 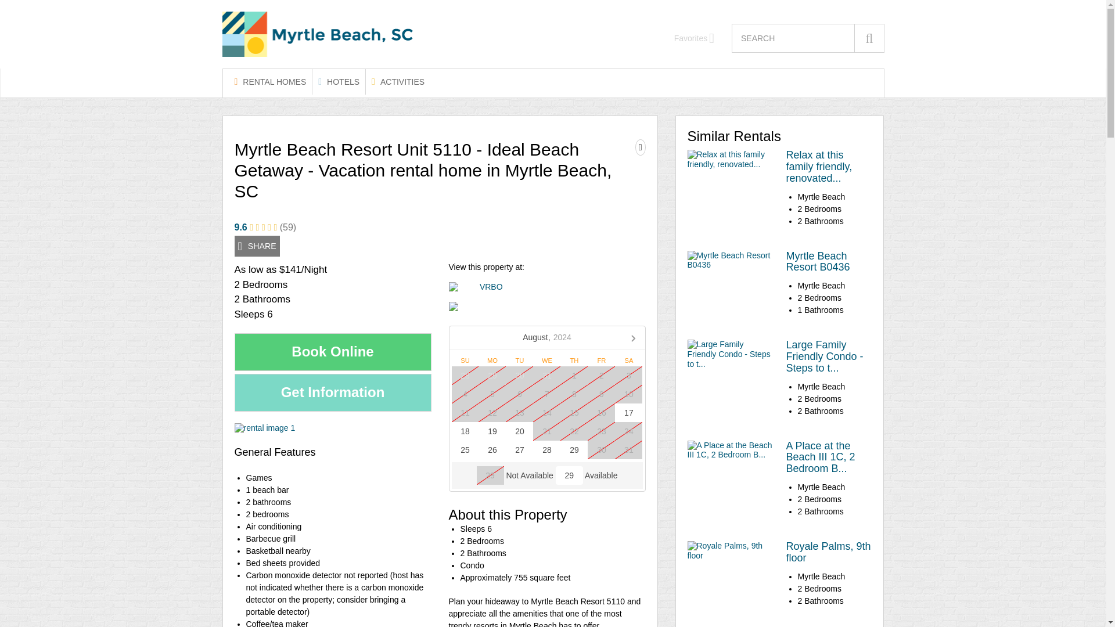 I want to click on Relax at this family friendly, renovated..., so click(x=819, y=167).